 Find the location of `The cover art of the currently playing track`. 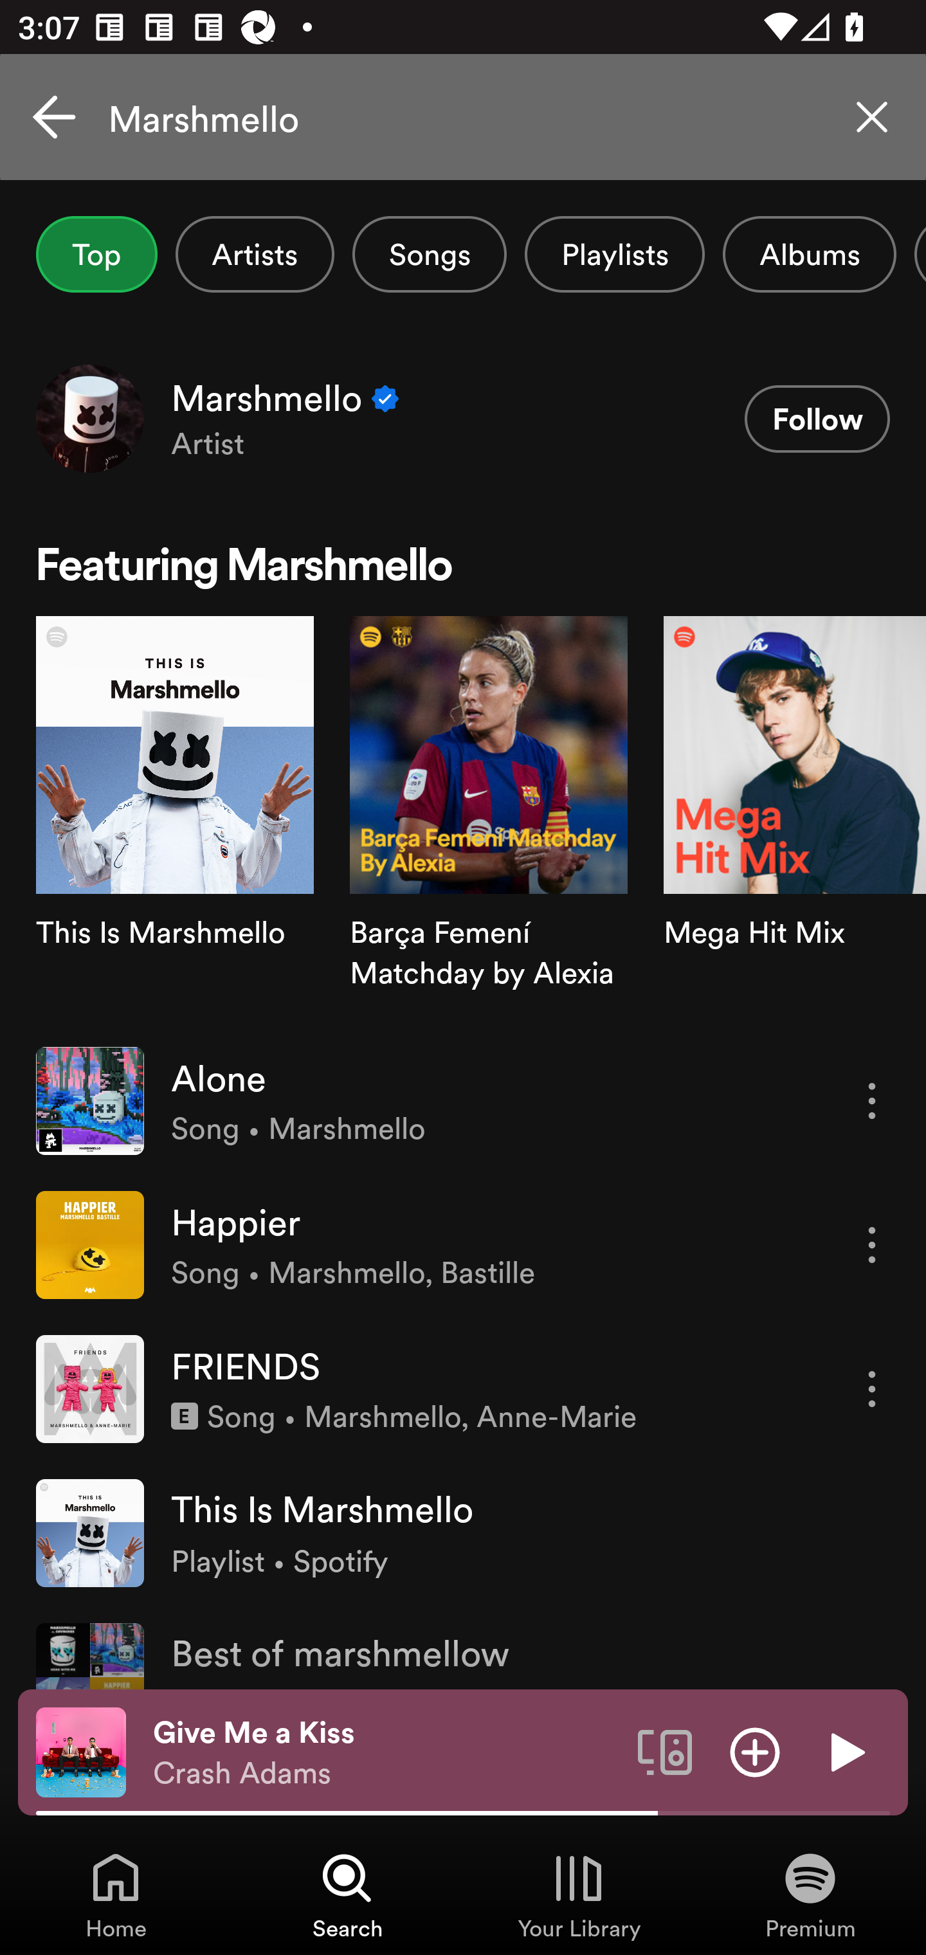

The cover art of the currently playing track is located at coordinates (81, 1751).